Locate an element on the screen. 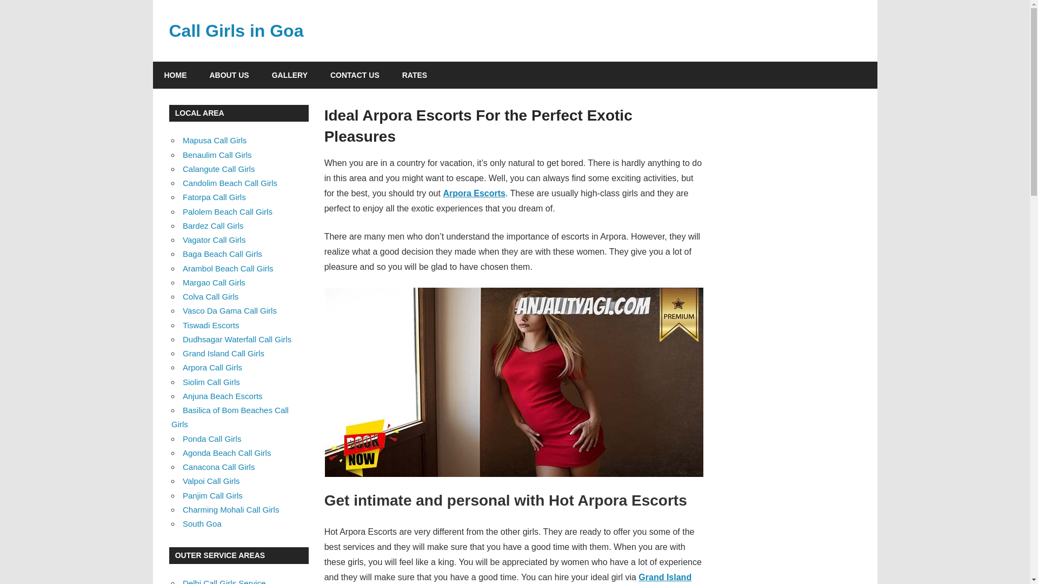  Vasco Da Gama Call Girls is located at coordinates (229, 310).